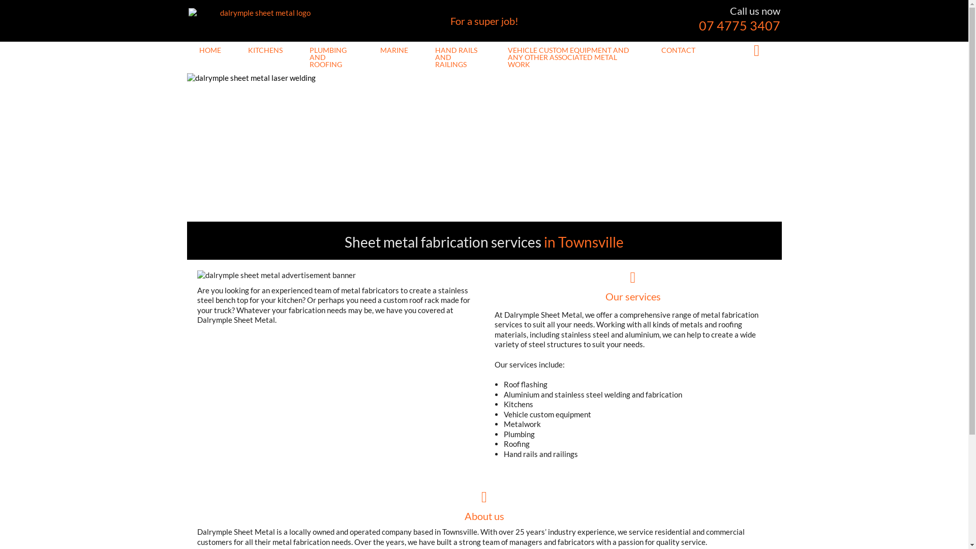 Image resolution: width=976 pixels, height=549 pixels. What do you see at coordinates (210, 50) in the screenshot?
I see `HOME` at bounding box center [210, 50].